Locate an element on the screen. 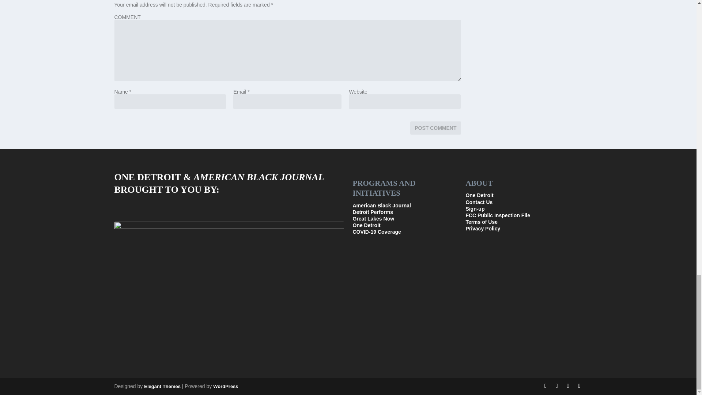  Post Comment is located at coordinates (435, 128).